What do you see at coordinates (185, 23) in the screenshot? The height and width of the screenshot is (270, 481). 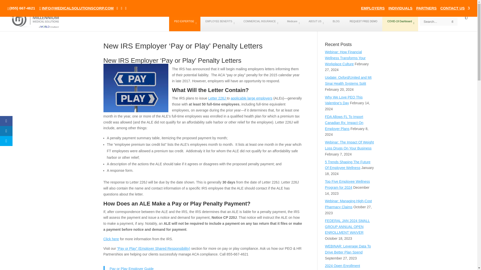 I see `PEO EXPERTISE` at bounding box center [185, 23].